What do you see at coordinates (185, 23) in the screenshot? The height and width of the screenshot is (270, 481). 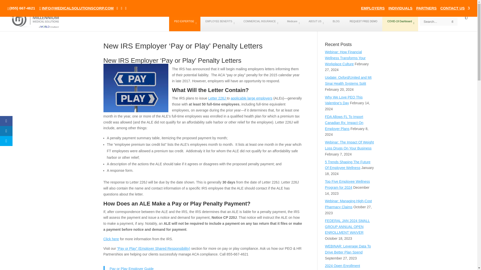 I see `PEO EXPERTISE` at bounding box center [185, 23].